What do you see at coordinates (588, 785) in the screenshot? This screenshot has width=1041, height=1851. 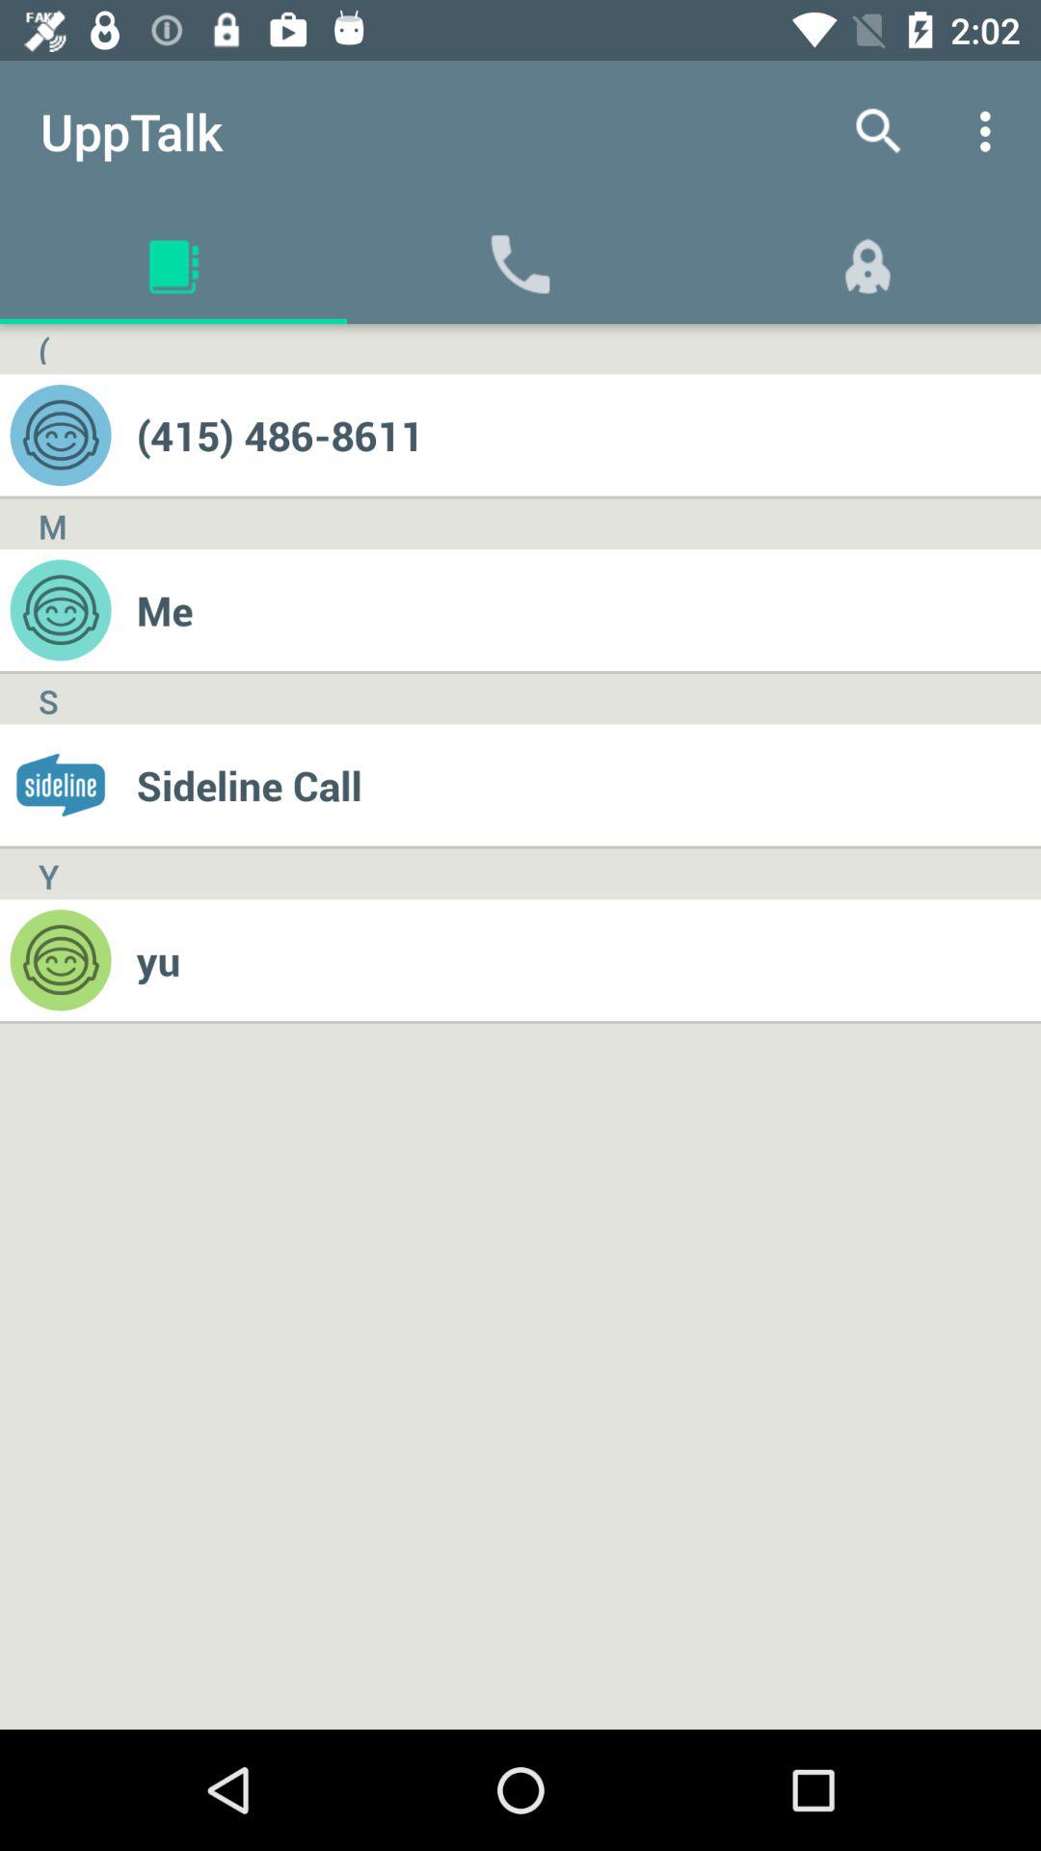 I see `choose the item below the me icon` at bounding box center [588, 785].